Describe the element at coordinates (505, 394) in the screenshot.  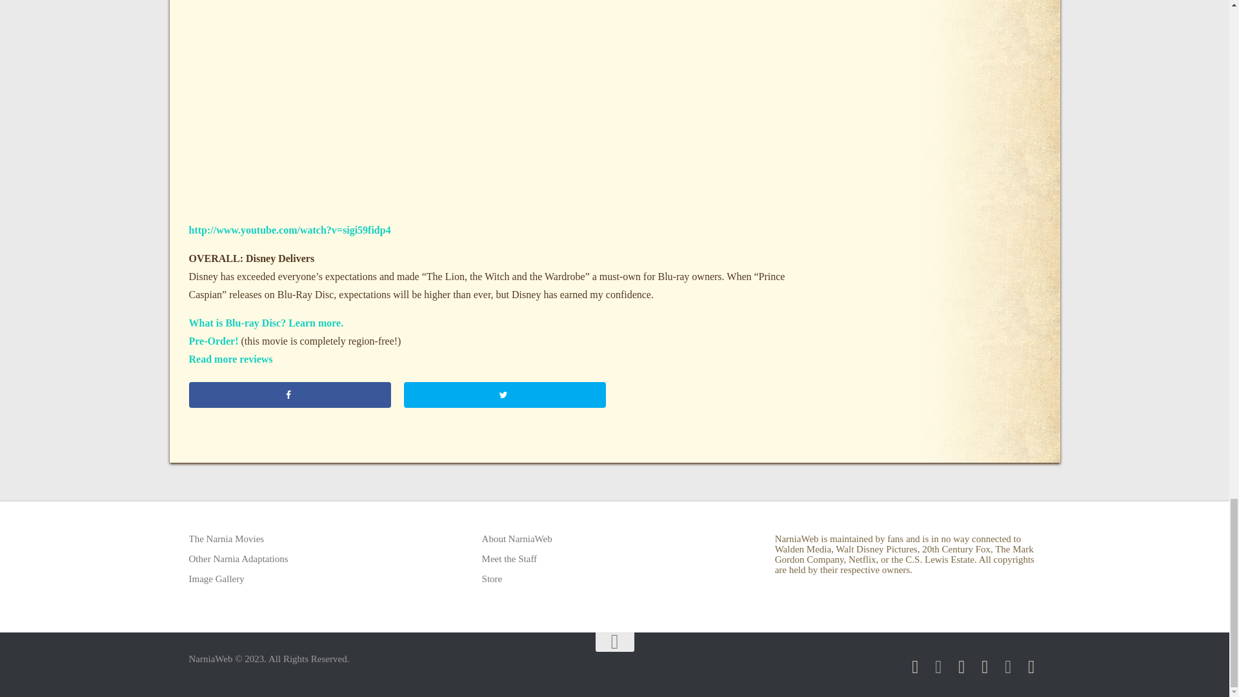
I see `Share on Twitter` at that location.